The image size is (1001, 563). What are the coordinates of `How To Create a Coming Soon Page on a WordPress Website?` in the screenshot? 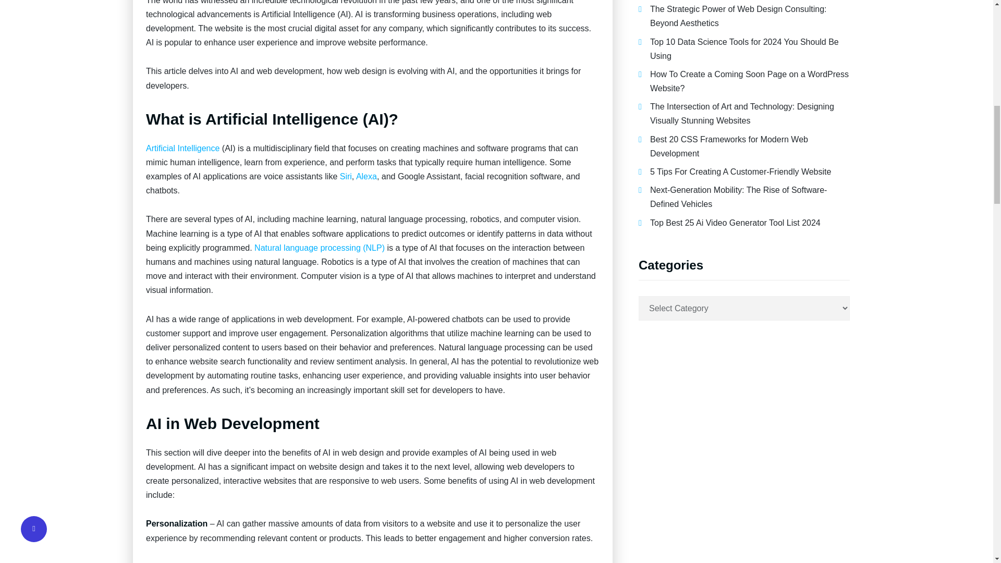 It's located at (749, 81).